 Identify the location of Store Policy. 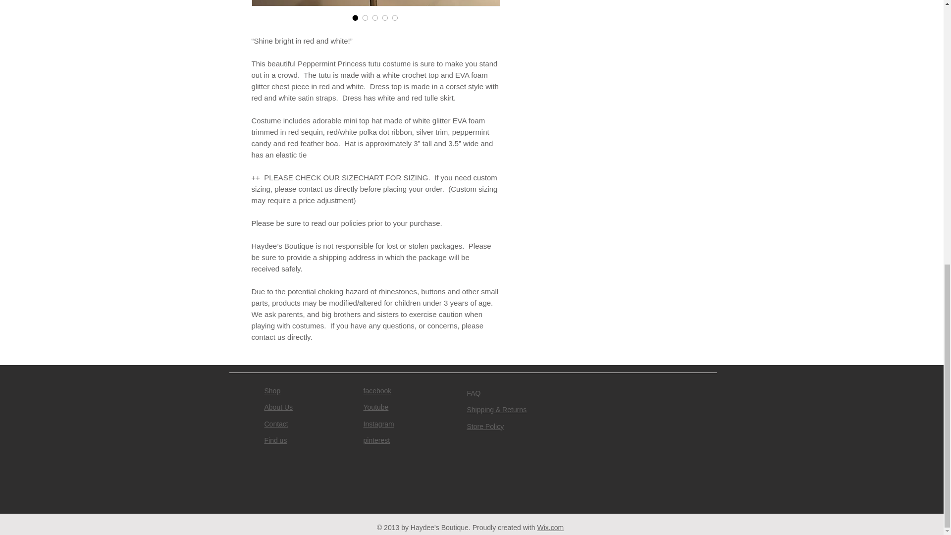
(485, 427).